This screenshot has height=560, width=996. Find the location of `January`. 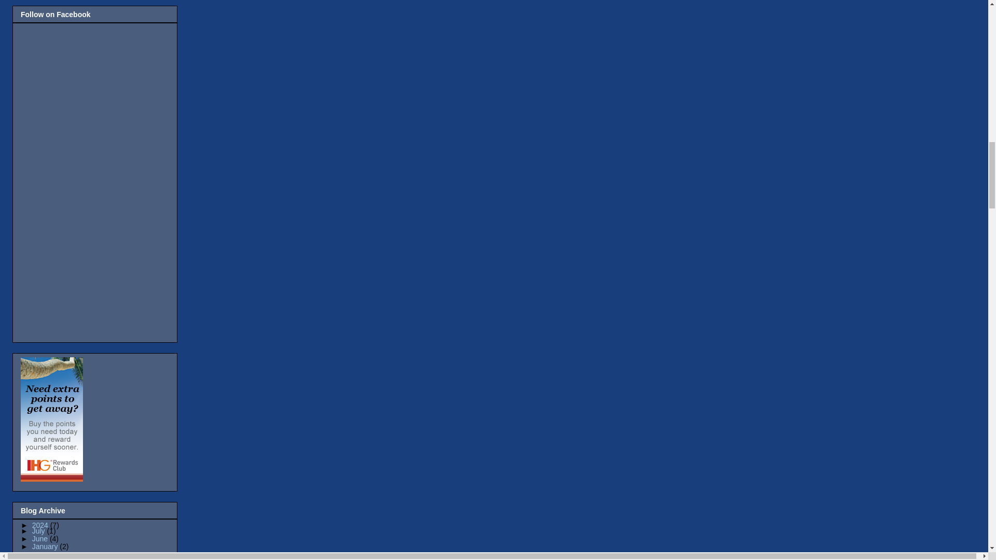

January is located at coordinates (46, 547).